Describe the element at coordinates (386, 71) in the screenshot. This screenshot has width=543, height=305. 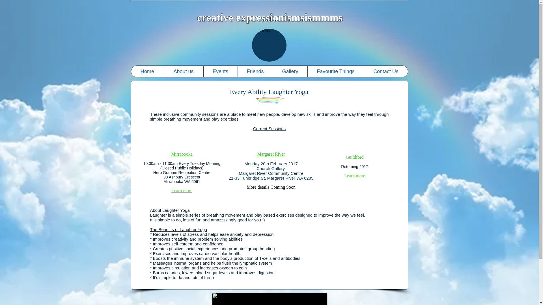
I see `Contact Us` at that location.